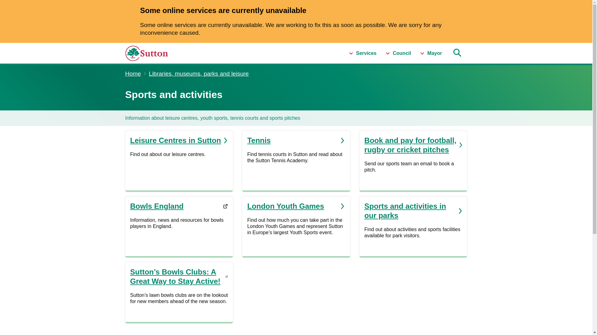 This screenshot has width=597, height=335. Describe the element at coordinates (5, 46) in the screenshot. I see `Skip to main content` at that location.